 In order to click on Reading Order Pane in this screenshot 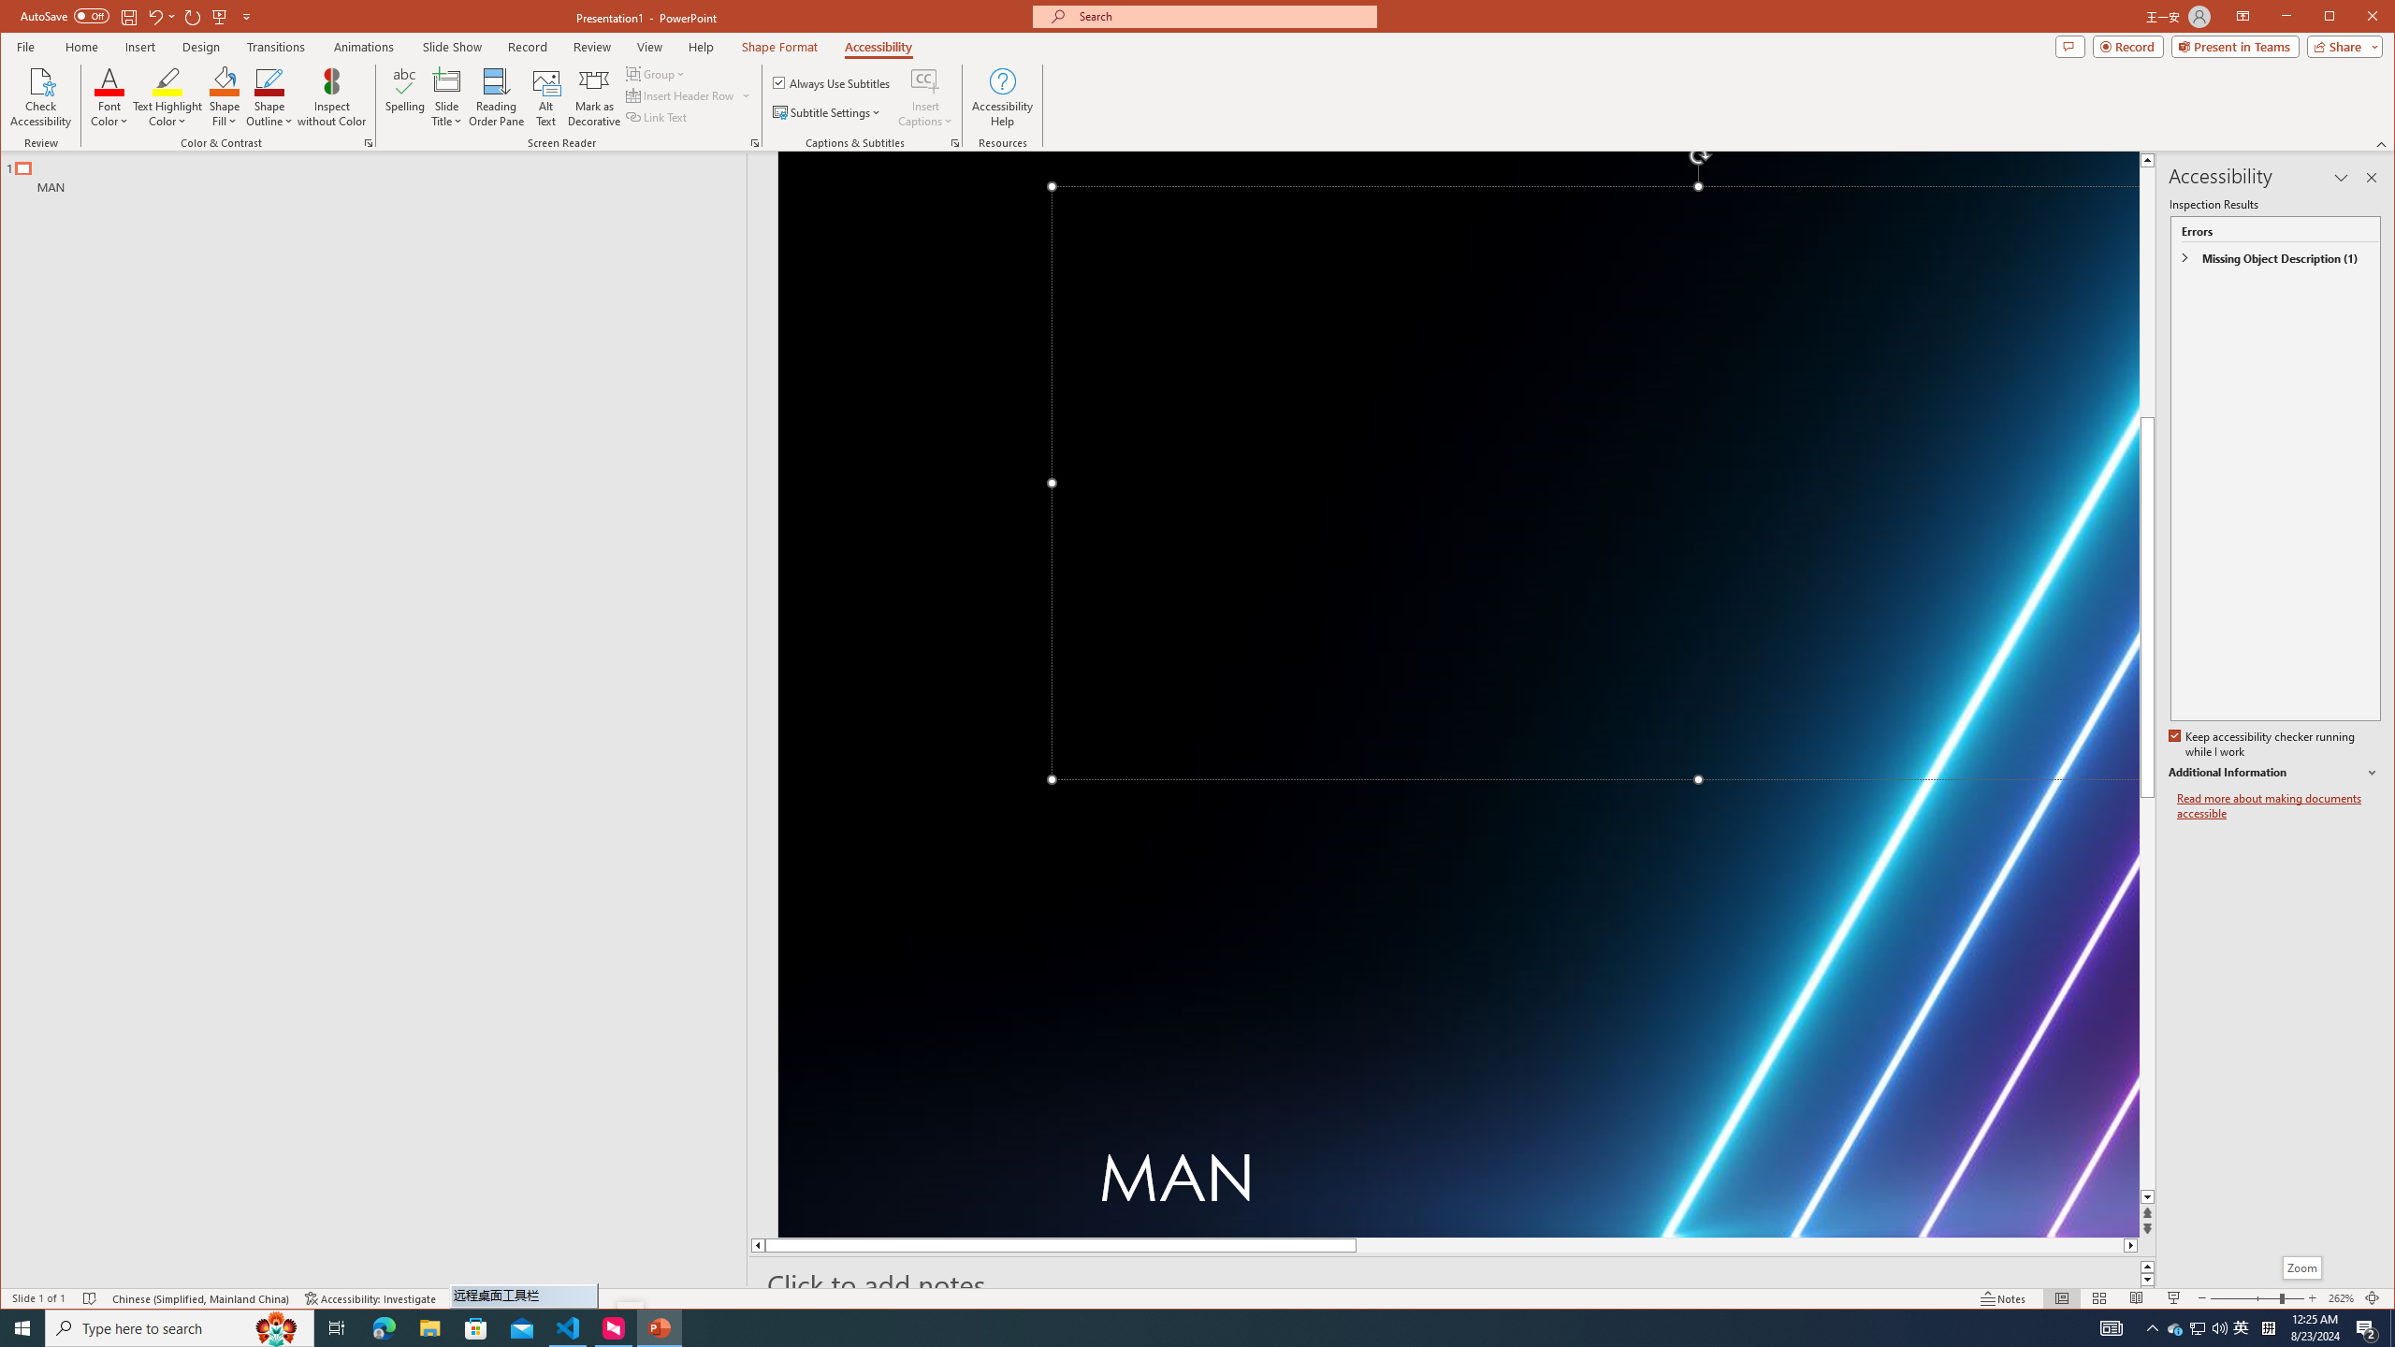, I will do `click(497, 97)`.